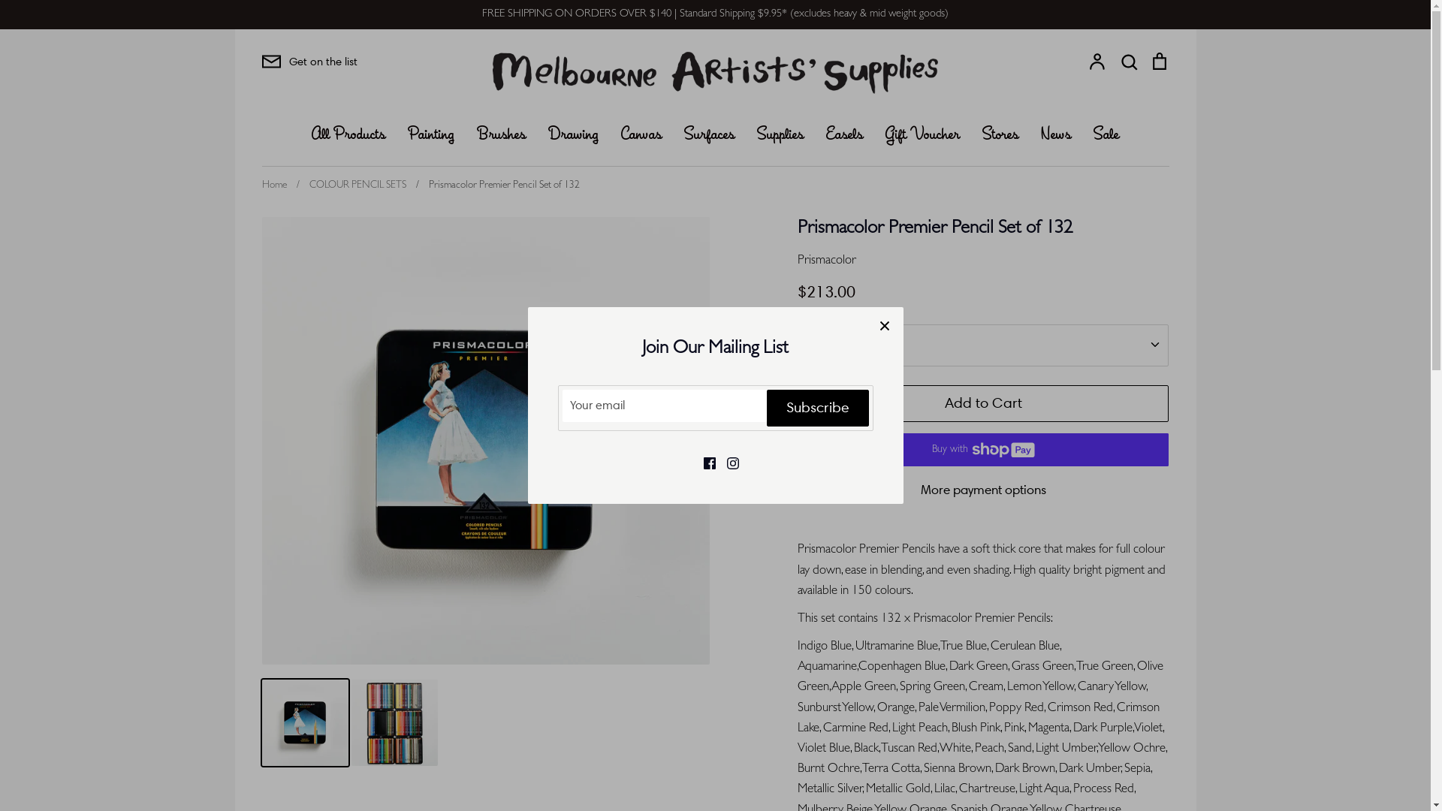 The width and height of the screenshot is (1442, 811). Describe the element at coordinates (1106, 135) in the screenshot. I see `Sale` at that location.